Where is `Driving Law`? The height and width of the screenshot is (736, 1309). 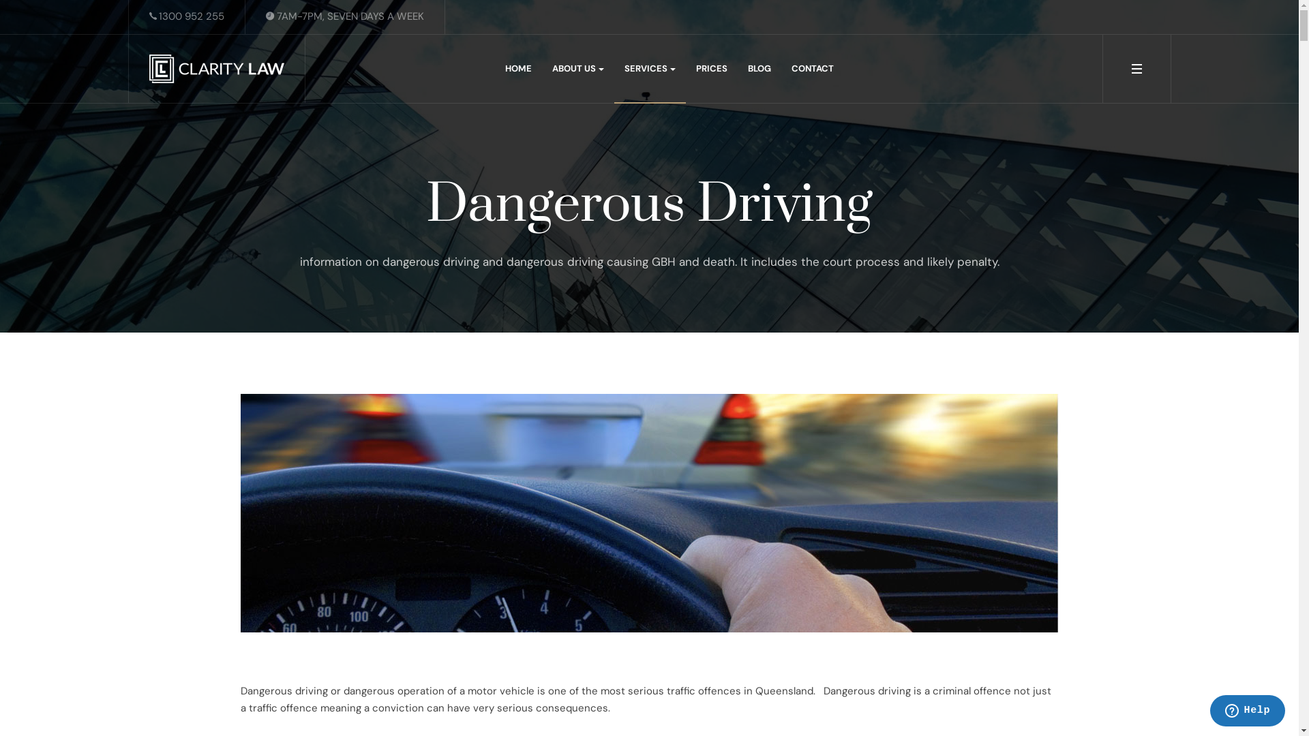 Driving Law is located at coordinates (216, 69).